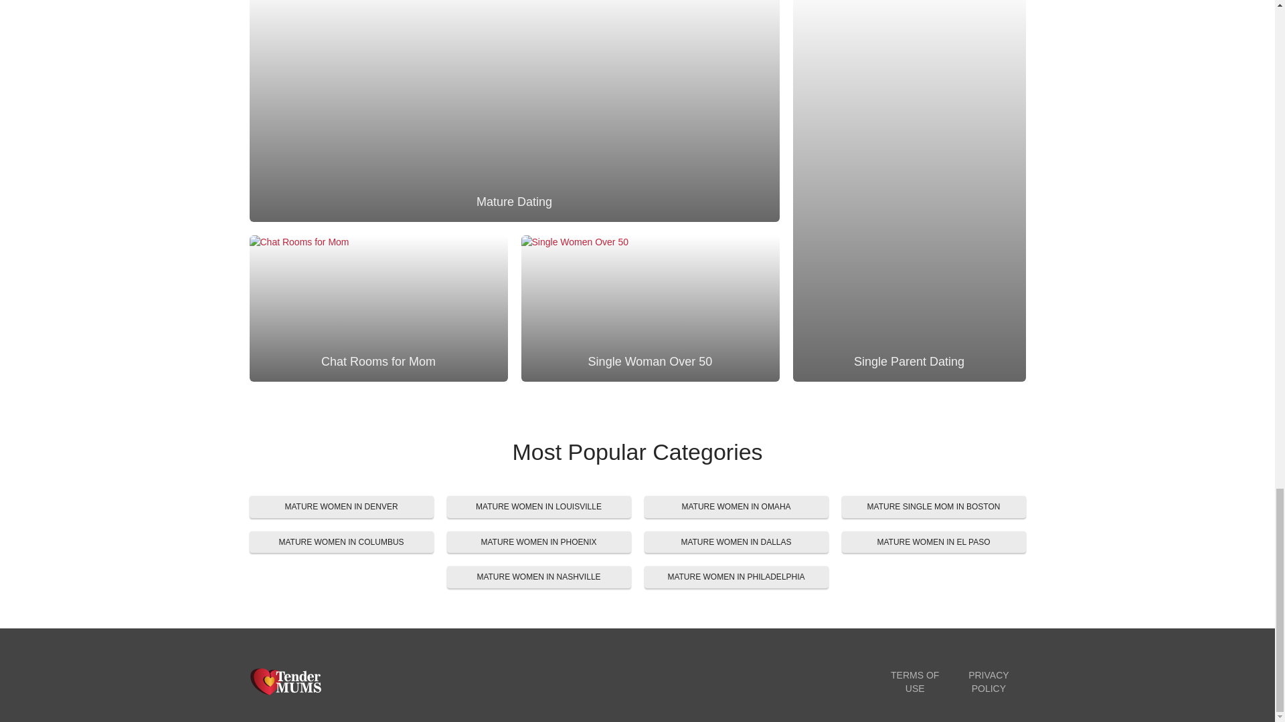  I want to click on MATURE SINGLE MOM IN BOSTON, so click(933, 507).